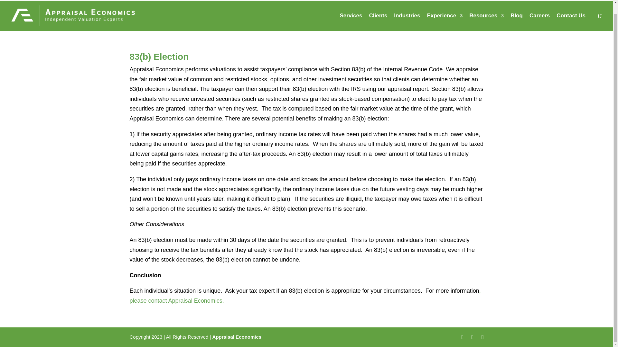 The height and width of the screenshot is (347, 618). Describe the element at coordinates (592, 0) in the screenshot. I see `Client Login` at that location.